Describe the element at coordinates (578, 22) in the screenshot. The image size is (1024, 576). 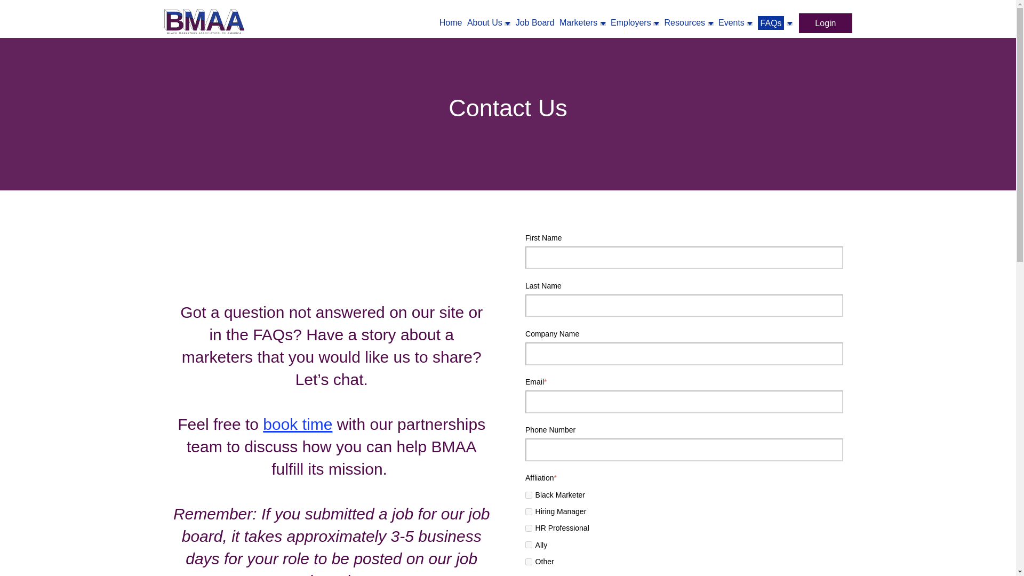
I see `Marketers` at that location.